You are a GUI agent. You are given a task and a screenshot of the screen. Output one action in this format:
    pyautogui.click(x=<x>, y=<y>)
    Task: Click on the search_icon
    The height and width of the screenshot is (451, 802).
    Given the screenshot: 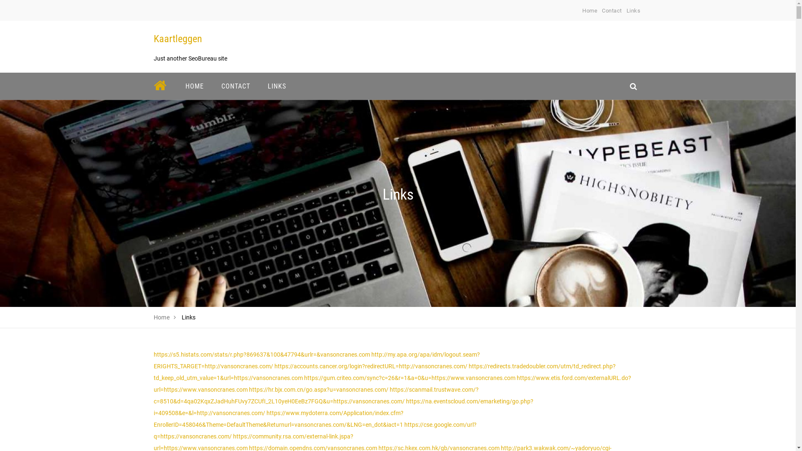 What is the action you would take?
    pyautogui.click(x=633, y=86)
    